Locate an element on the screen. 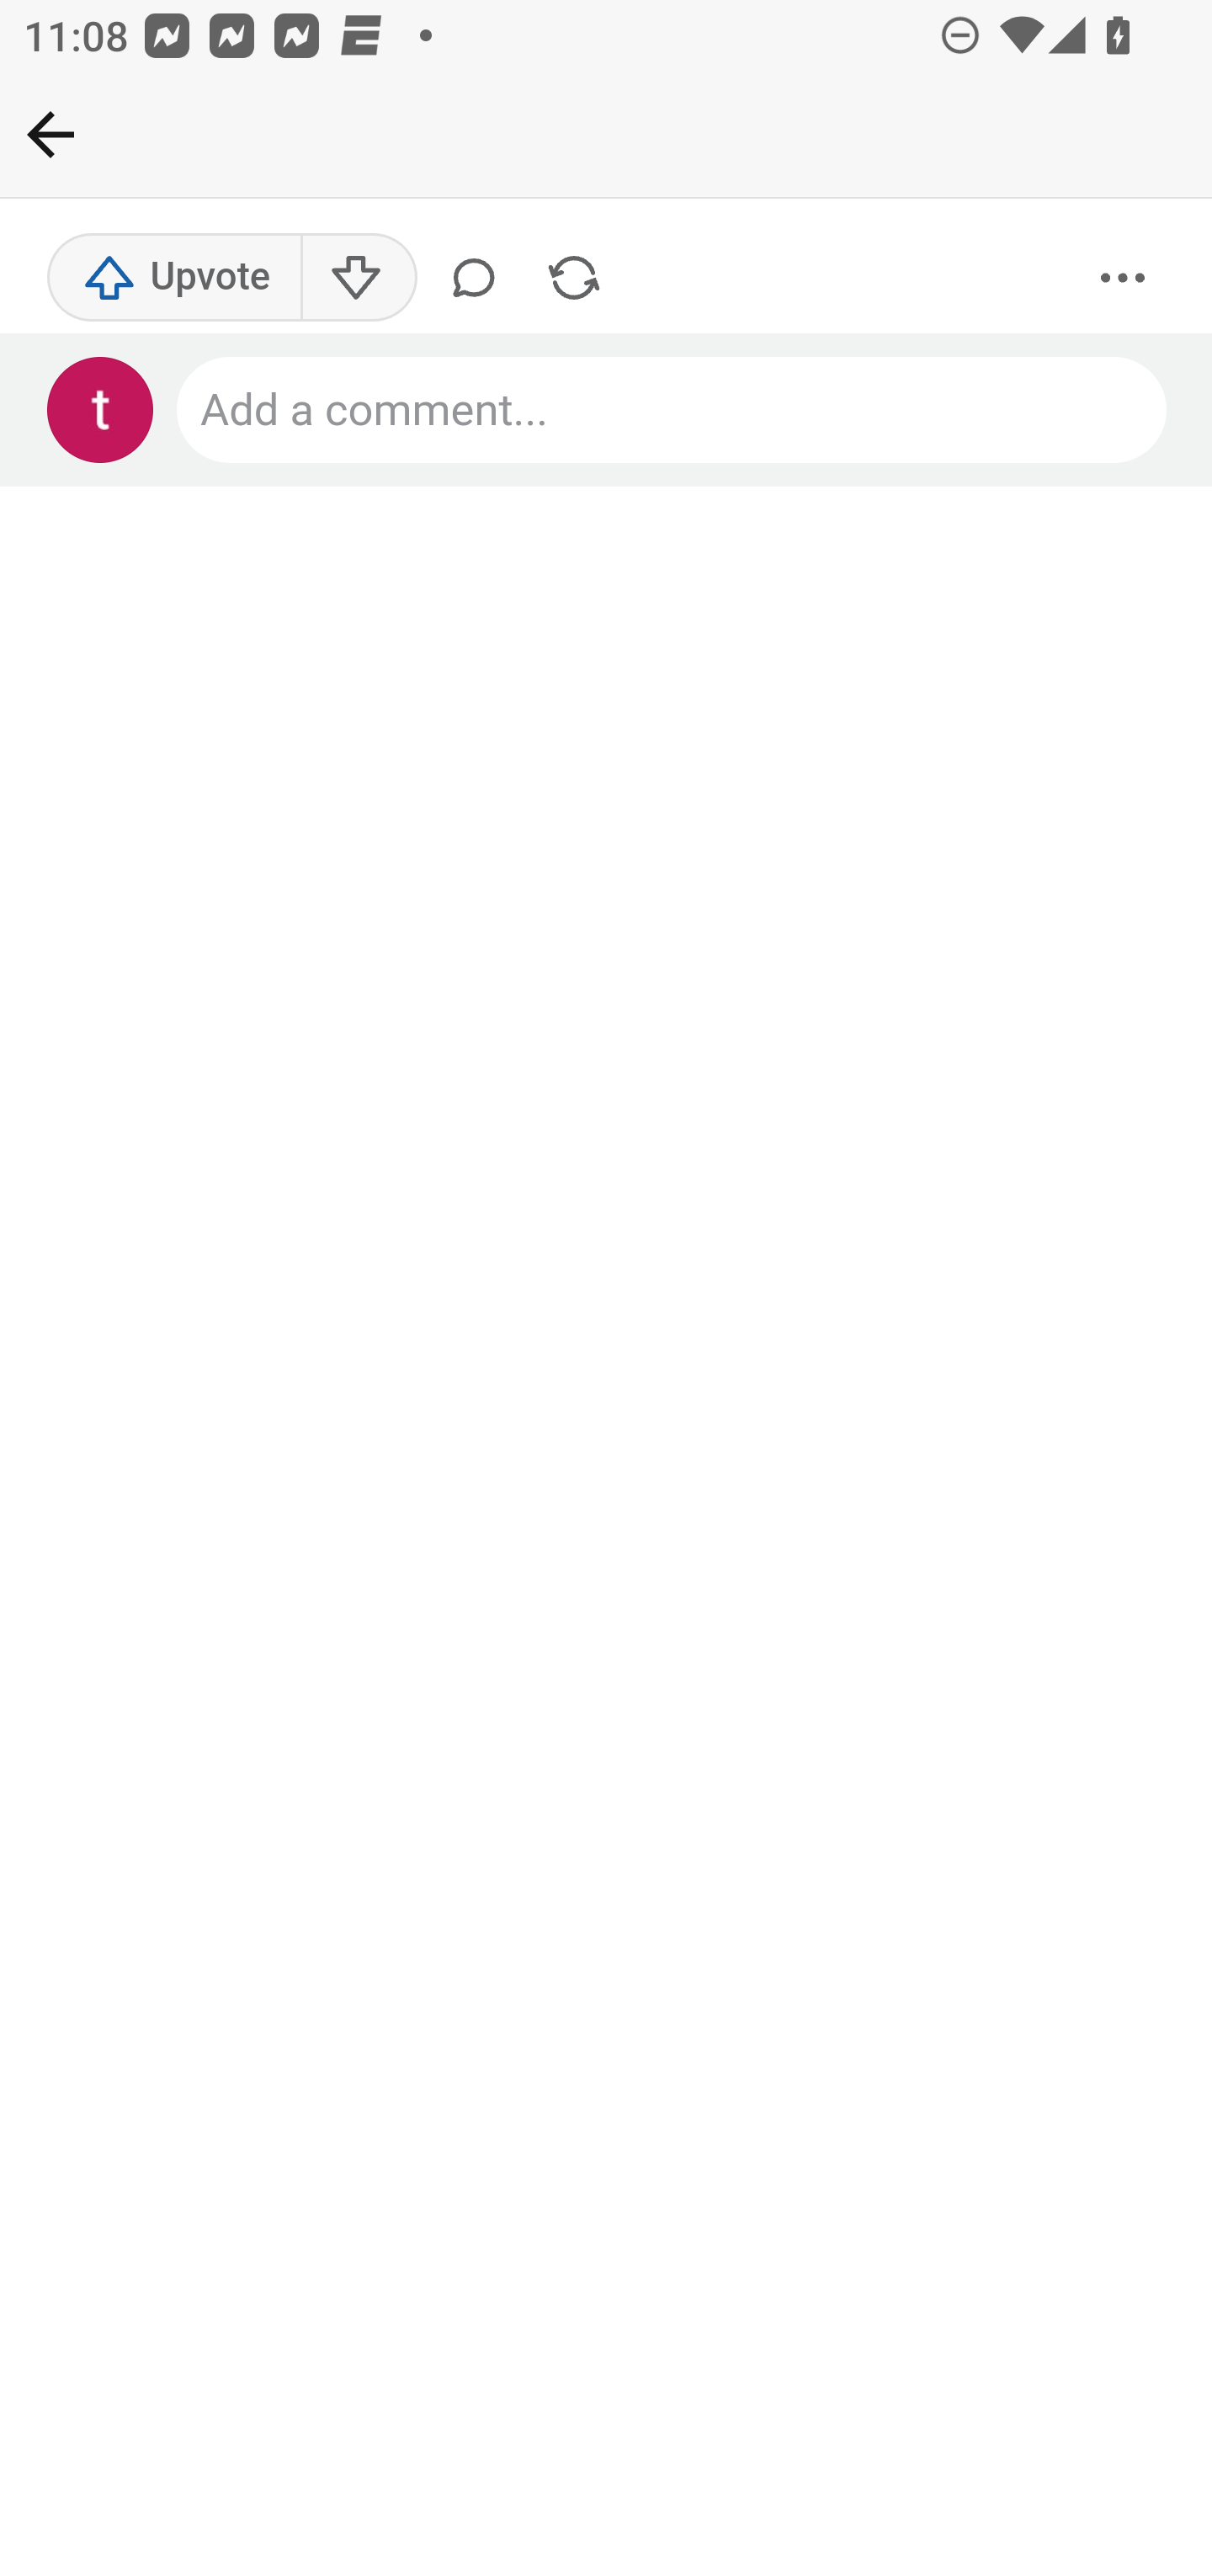 The width and height of the screenshot is (1212, 2559). Upvote is located at coordinates (175, 279).